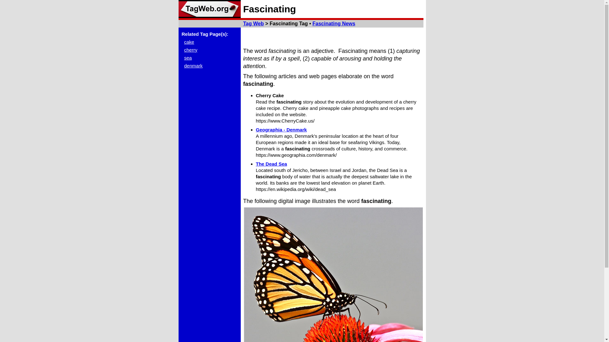  What do you see at coordinates (193, 66) in the screenshot?
I see `denmark` at bounding box center [193, 66].